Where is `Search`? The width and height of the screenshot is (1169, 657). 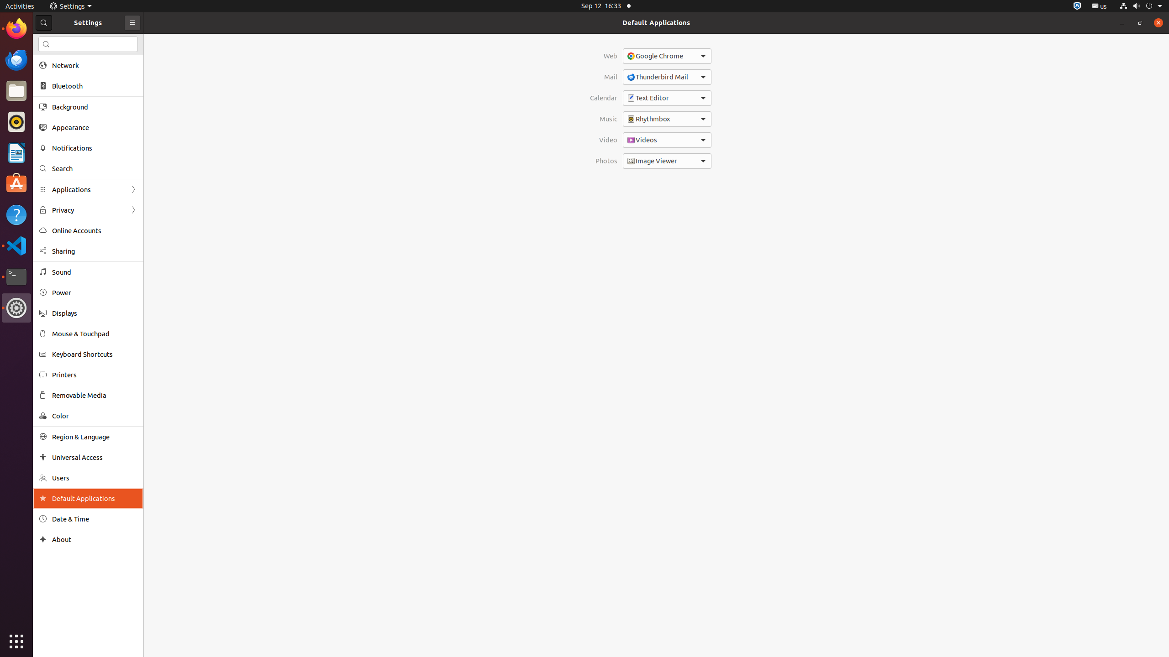
Search is located at coordinates (88, 44).